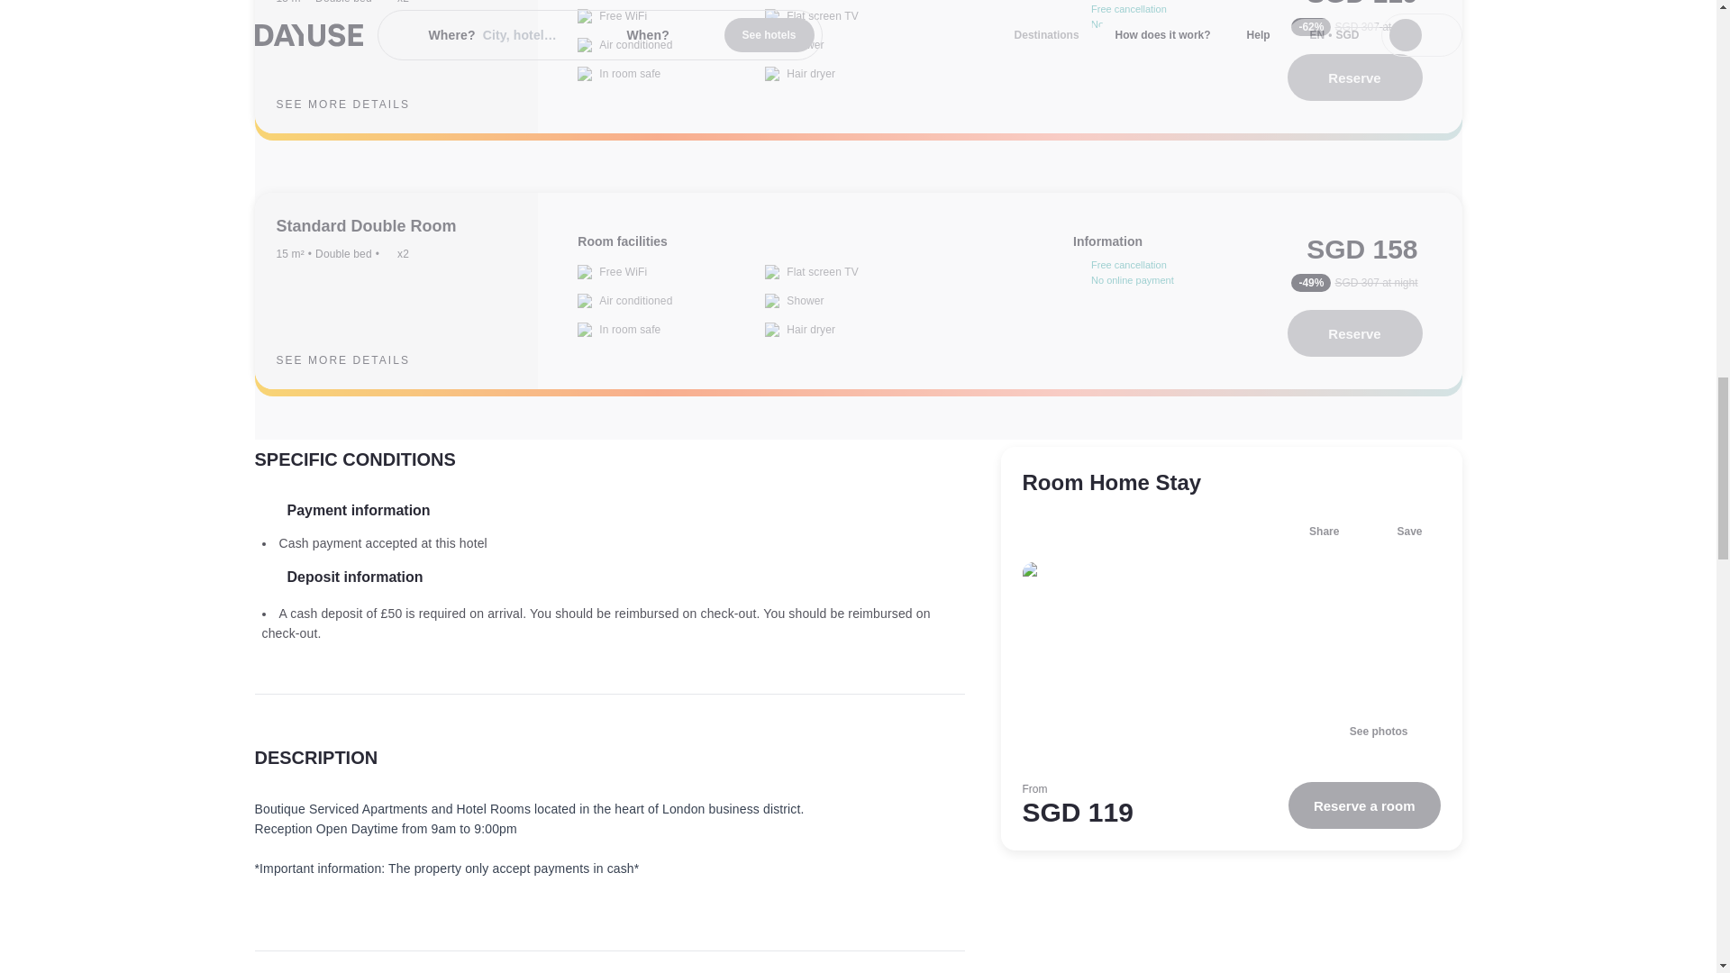 The height and width of the screenshot is (973, 1730). Describe the element at coordinates (357, 105) in the screenshot. I see `SEE MORE DETAILS` at that location.